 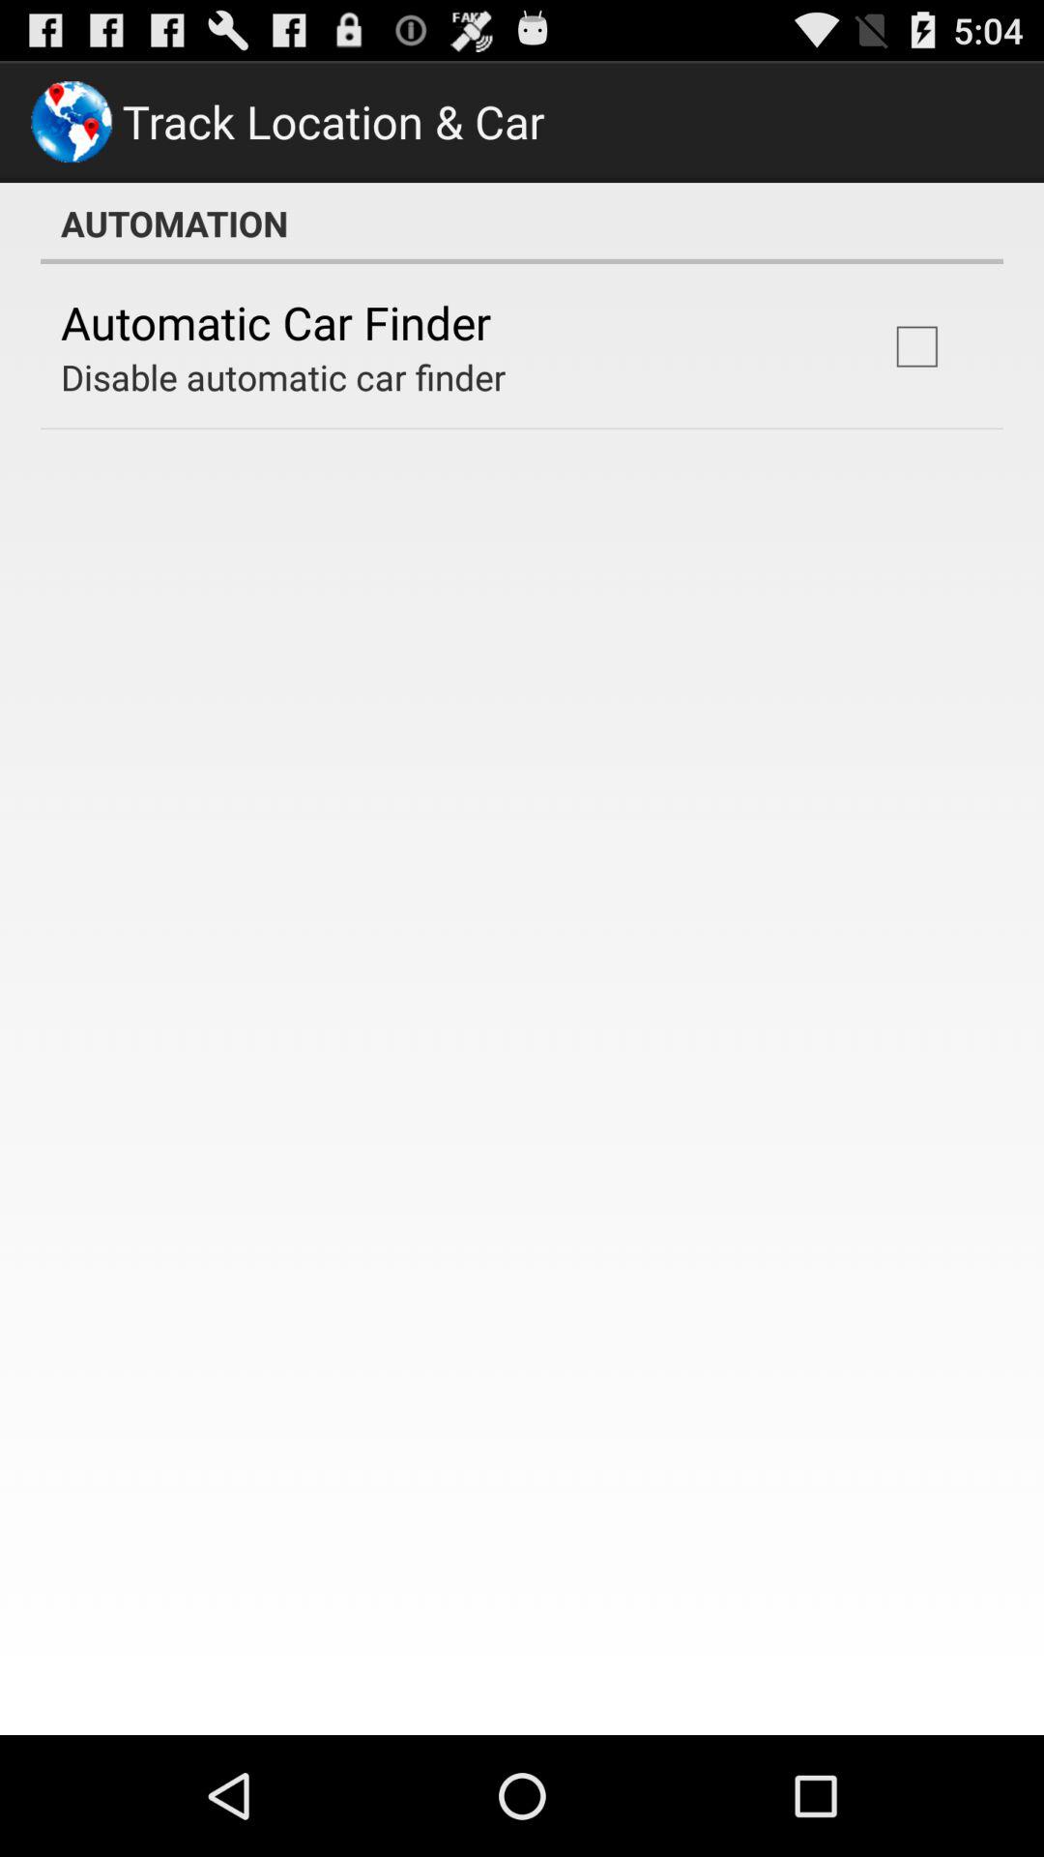 What do you see at coordinates (522, 223) in the screenshot?
I see `launch the automation at the top` at bounding box center [522, 223].